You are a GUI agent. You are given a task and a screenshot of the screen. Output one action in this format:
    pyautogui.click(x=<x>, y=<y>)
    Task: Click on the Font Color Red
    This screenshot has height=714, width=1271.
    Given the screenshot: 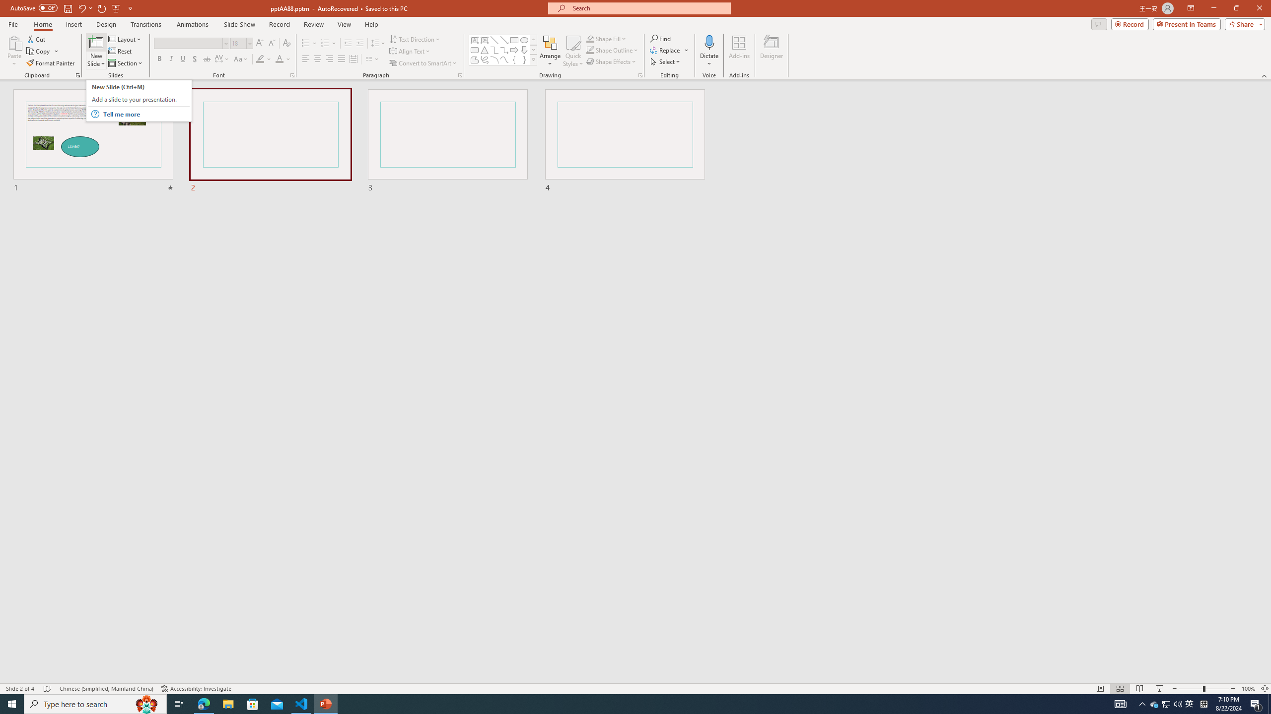 What is the action you would take?
    pyautogui.click(x=279, y=59)
    